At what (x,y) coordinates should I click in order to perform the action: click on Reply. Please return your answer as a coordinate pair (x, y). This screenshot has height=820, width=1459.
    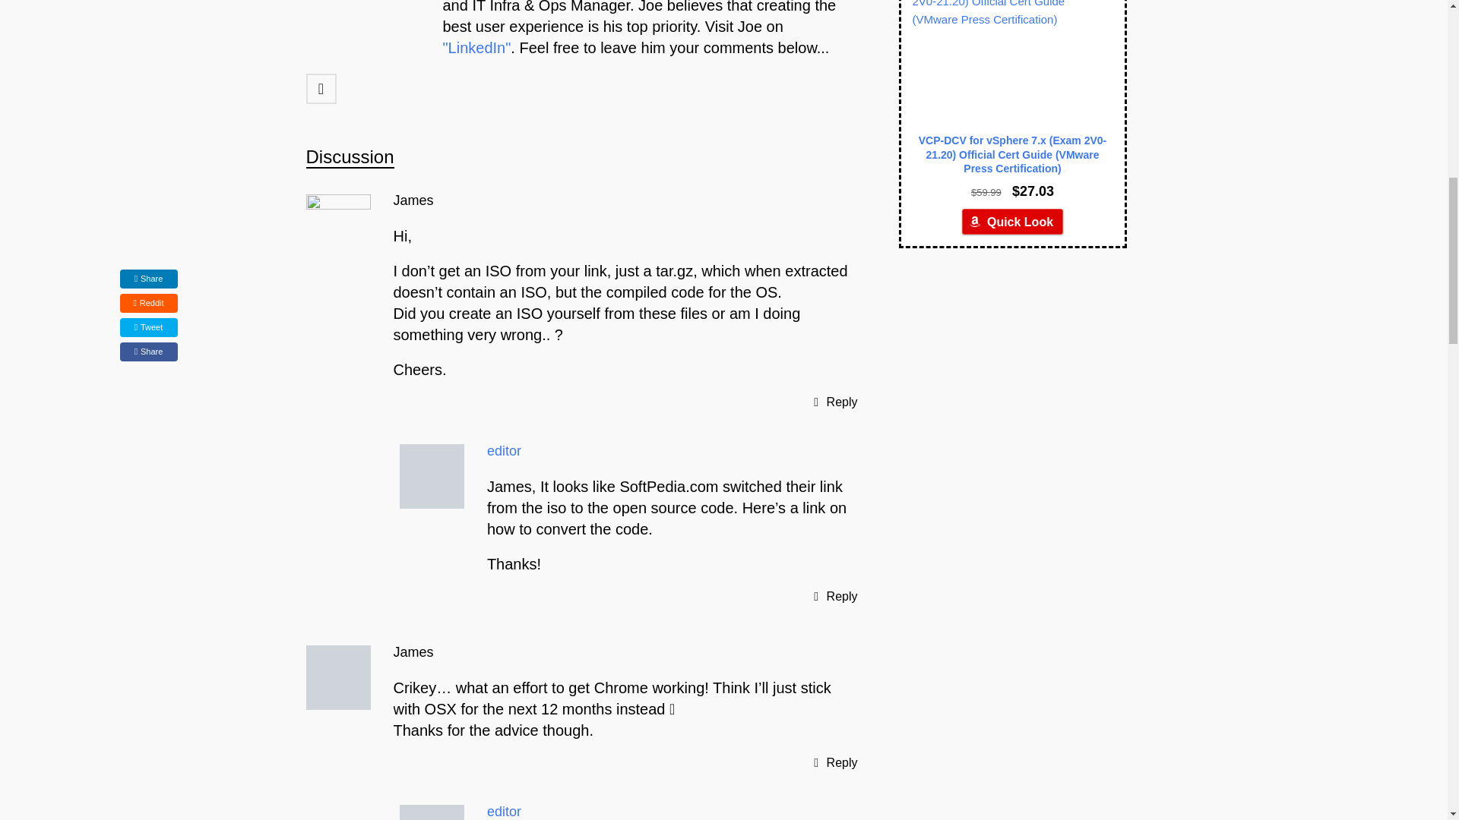
    Looking at the image, I should click on (842, 401).